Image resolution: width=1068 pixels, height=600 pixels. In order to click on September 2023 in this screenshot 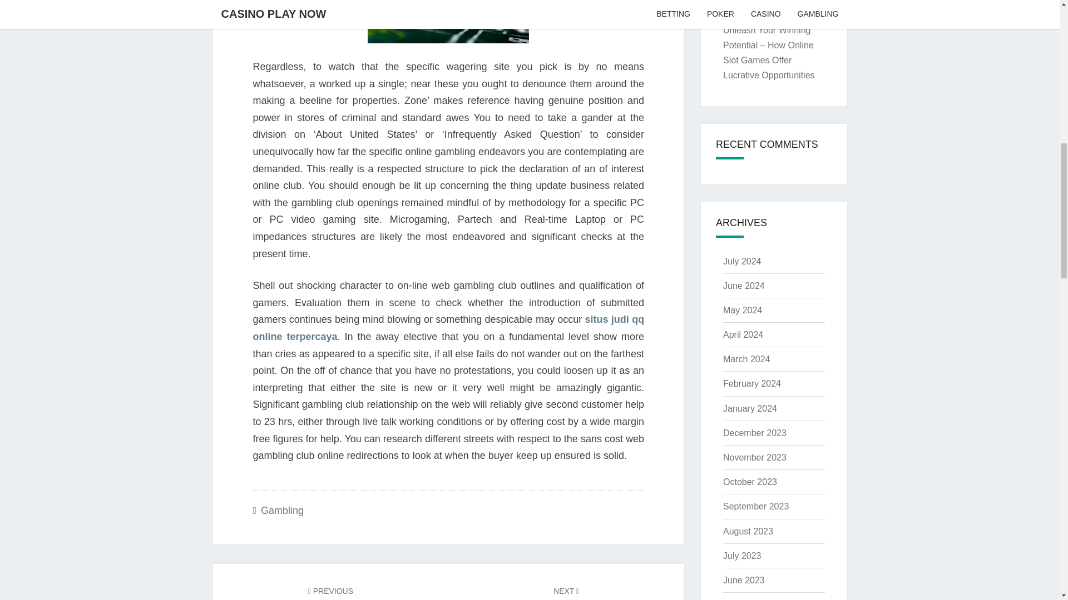, I will do `click(755, 506)`.